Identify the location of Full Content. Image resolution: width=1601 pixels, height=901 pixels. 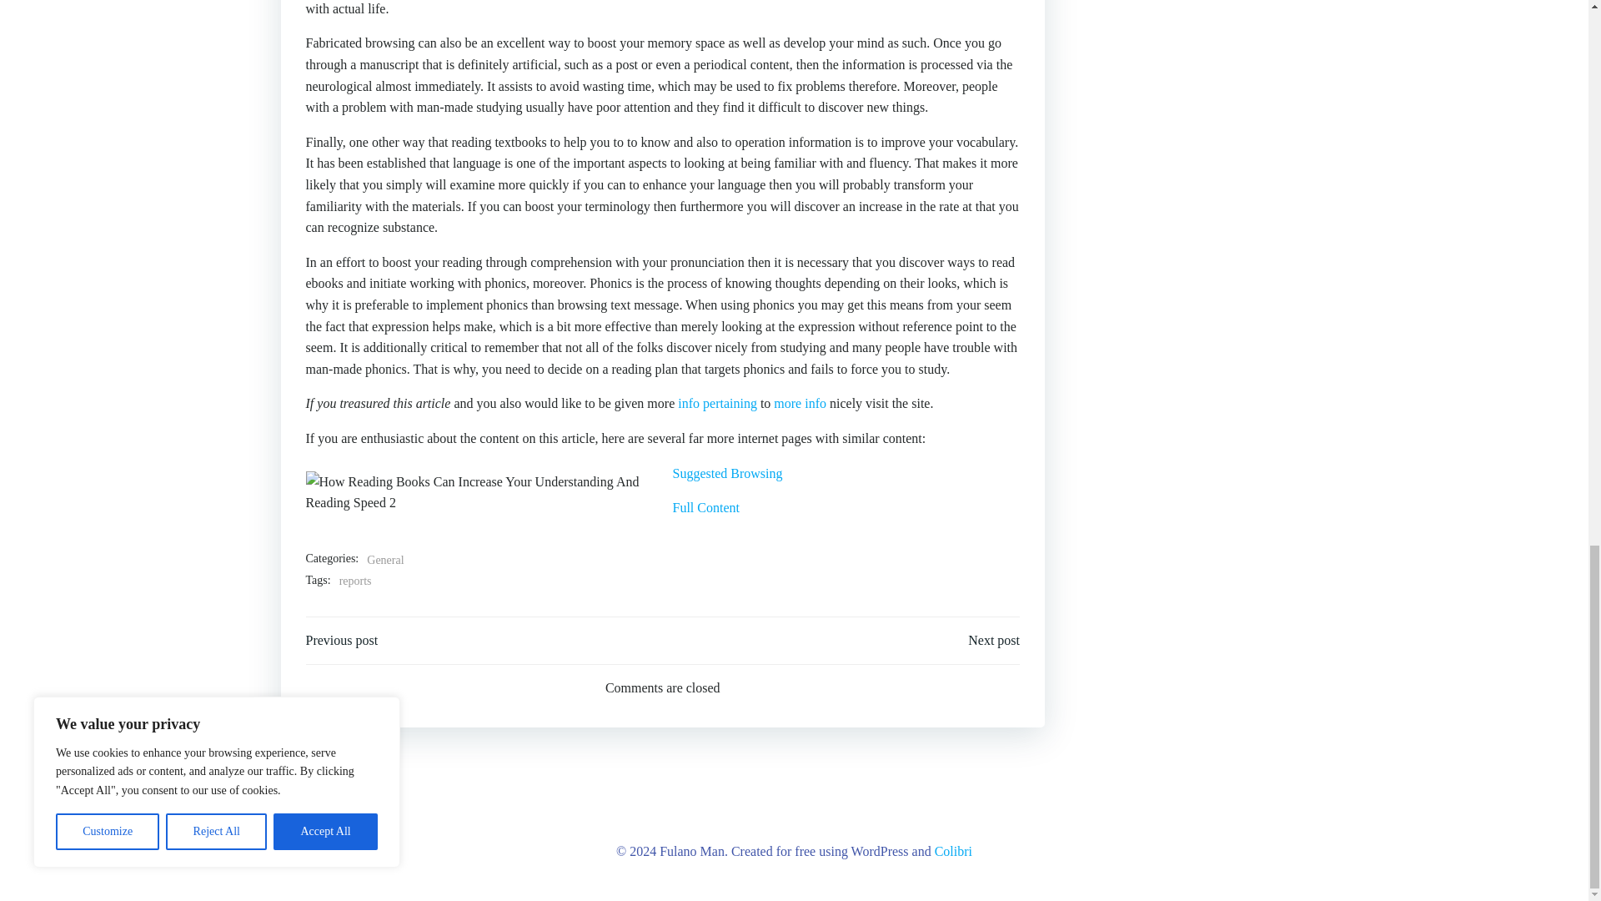
(705, 507).